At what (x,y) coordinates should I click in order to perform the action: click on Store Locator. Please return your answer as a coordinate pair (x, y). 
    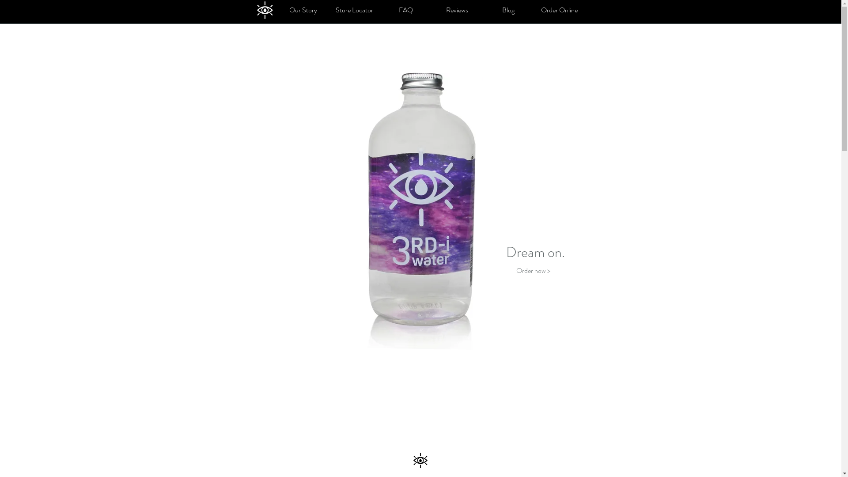
    Looking at the image, I should click on (354, 10).